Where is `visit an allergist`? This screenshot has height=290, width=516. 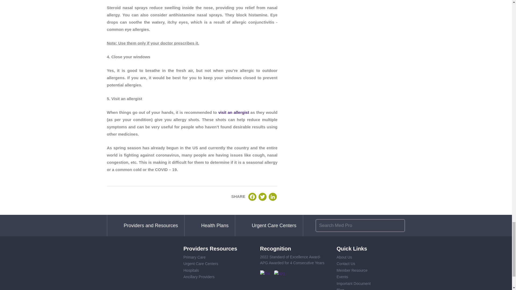
visit an allergist is located at coordinates (234, 112).